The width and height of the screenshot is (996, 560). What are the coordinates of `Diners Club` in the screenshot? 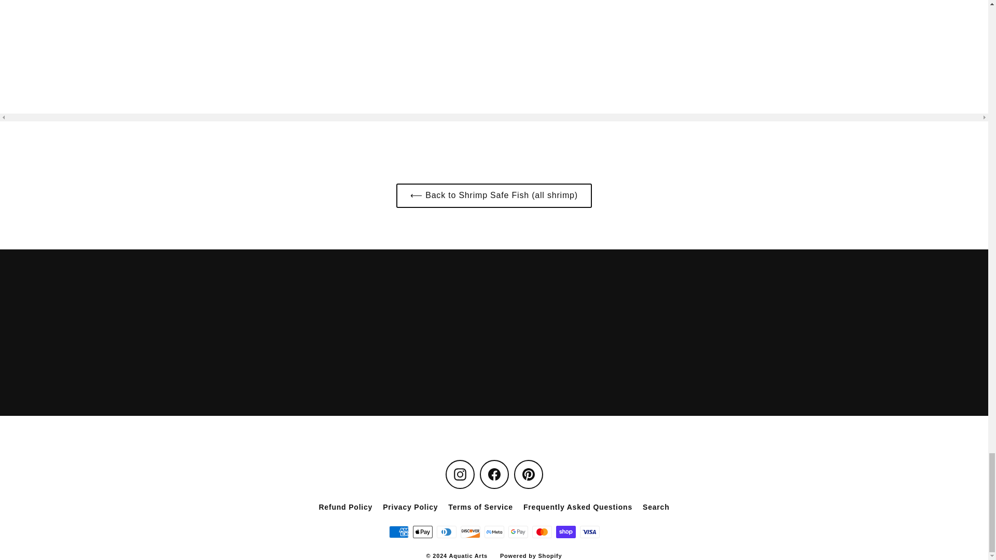 It's located at (446, 532).